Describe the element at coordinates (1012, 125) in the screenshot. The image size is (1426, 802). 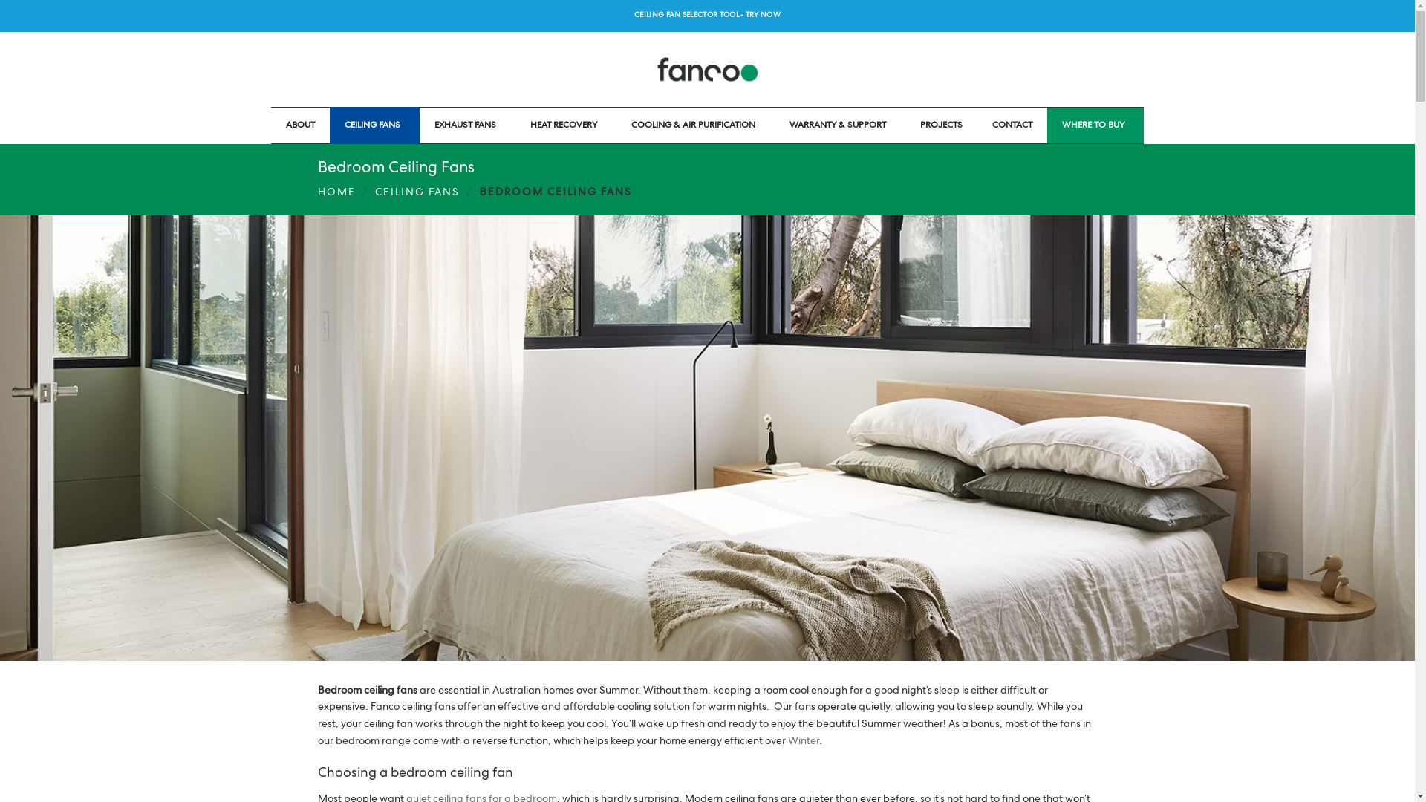
I see `CONTACT` at that location.